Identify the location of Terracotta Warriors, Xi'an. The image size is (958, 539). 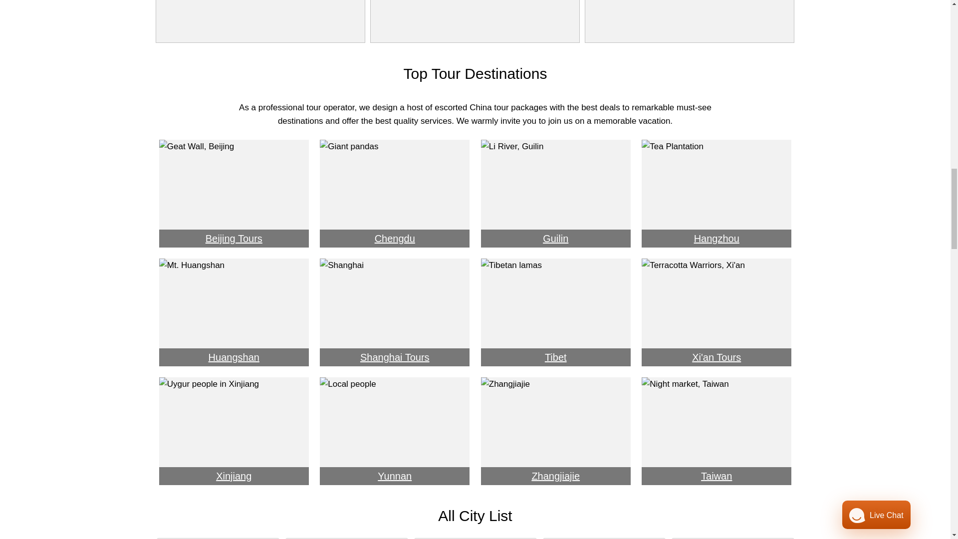
(717, 312).